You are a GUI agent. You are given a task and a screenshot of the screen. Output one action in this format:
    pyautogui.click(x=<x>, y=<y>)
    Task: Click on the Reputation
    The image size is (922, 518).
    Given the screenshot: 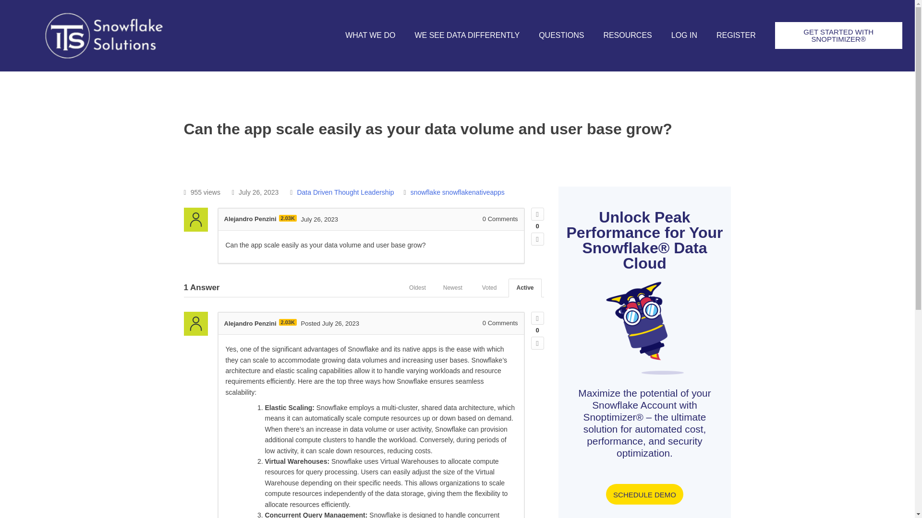 What is the action you would take?
    pyautogui.click(x=288, y=322)
    